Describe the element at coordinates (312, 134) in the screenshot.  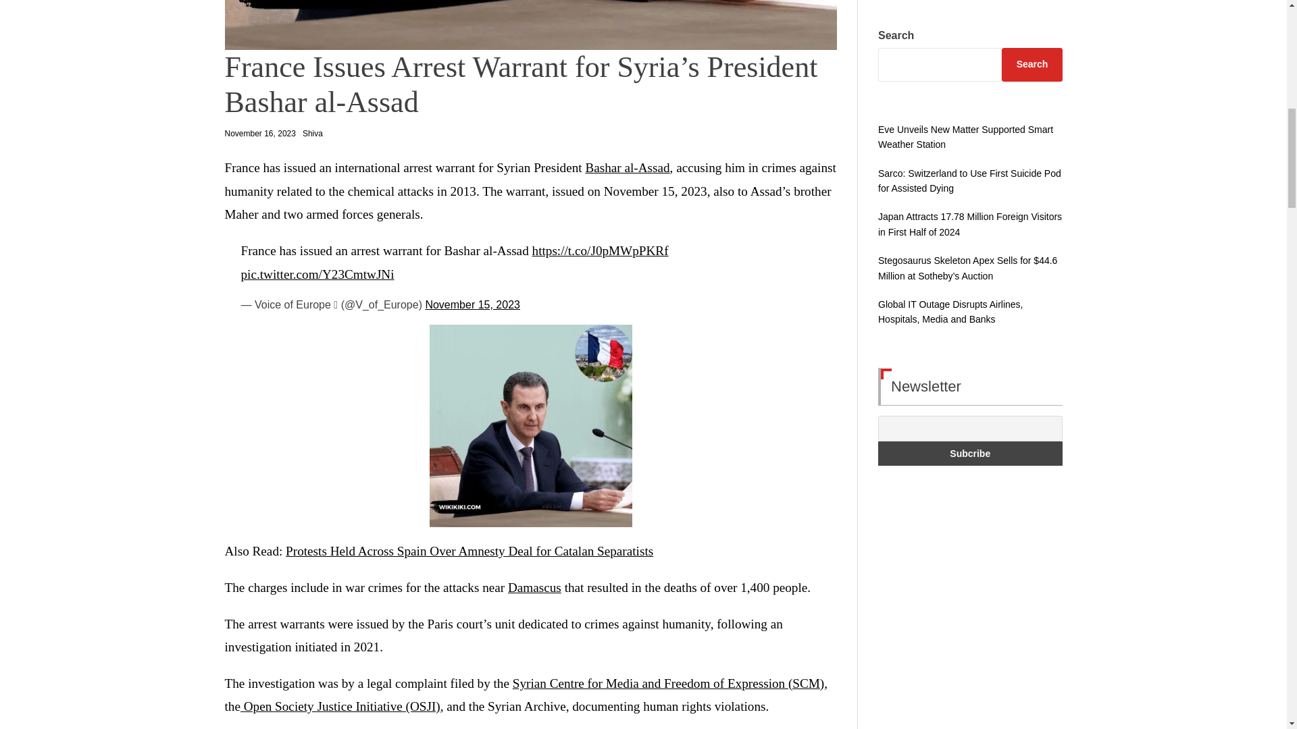
I see `Shiva` at that location.